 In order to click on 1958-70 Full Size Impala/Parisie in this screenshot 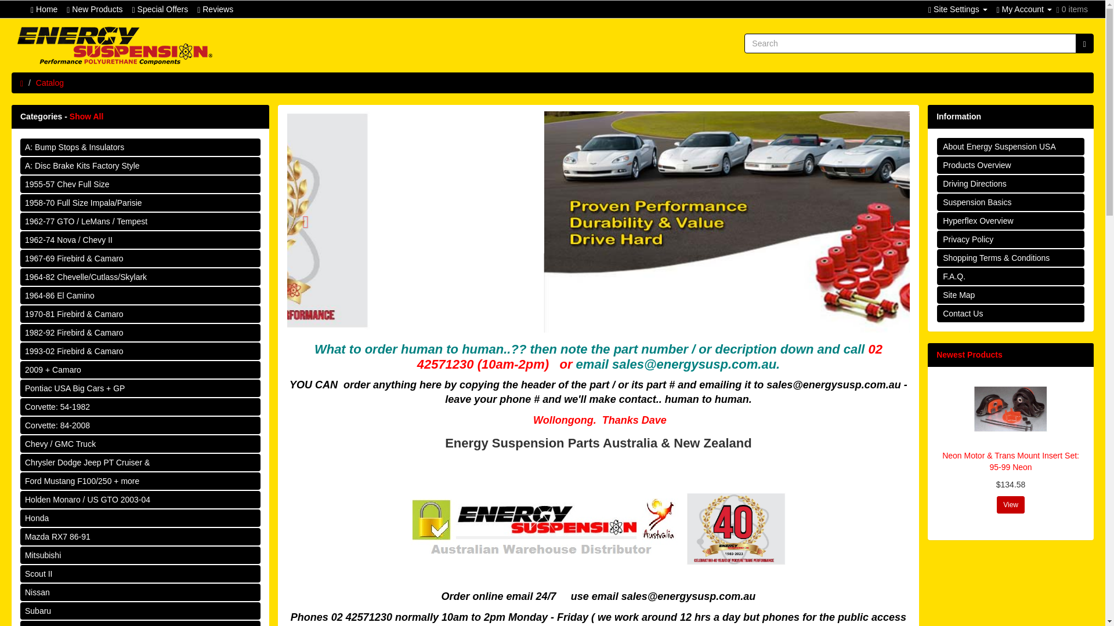, I will do `click(140, 203)`.